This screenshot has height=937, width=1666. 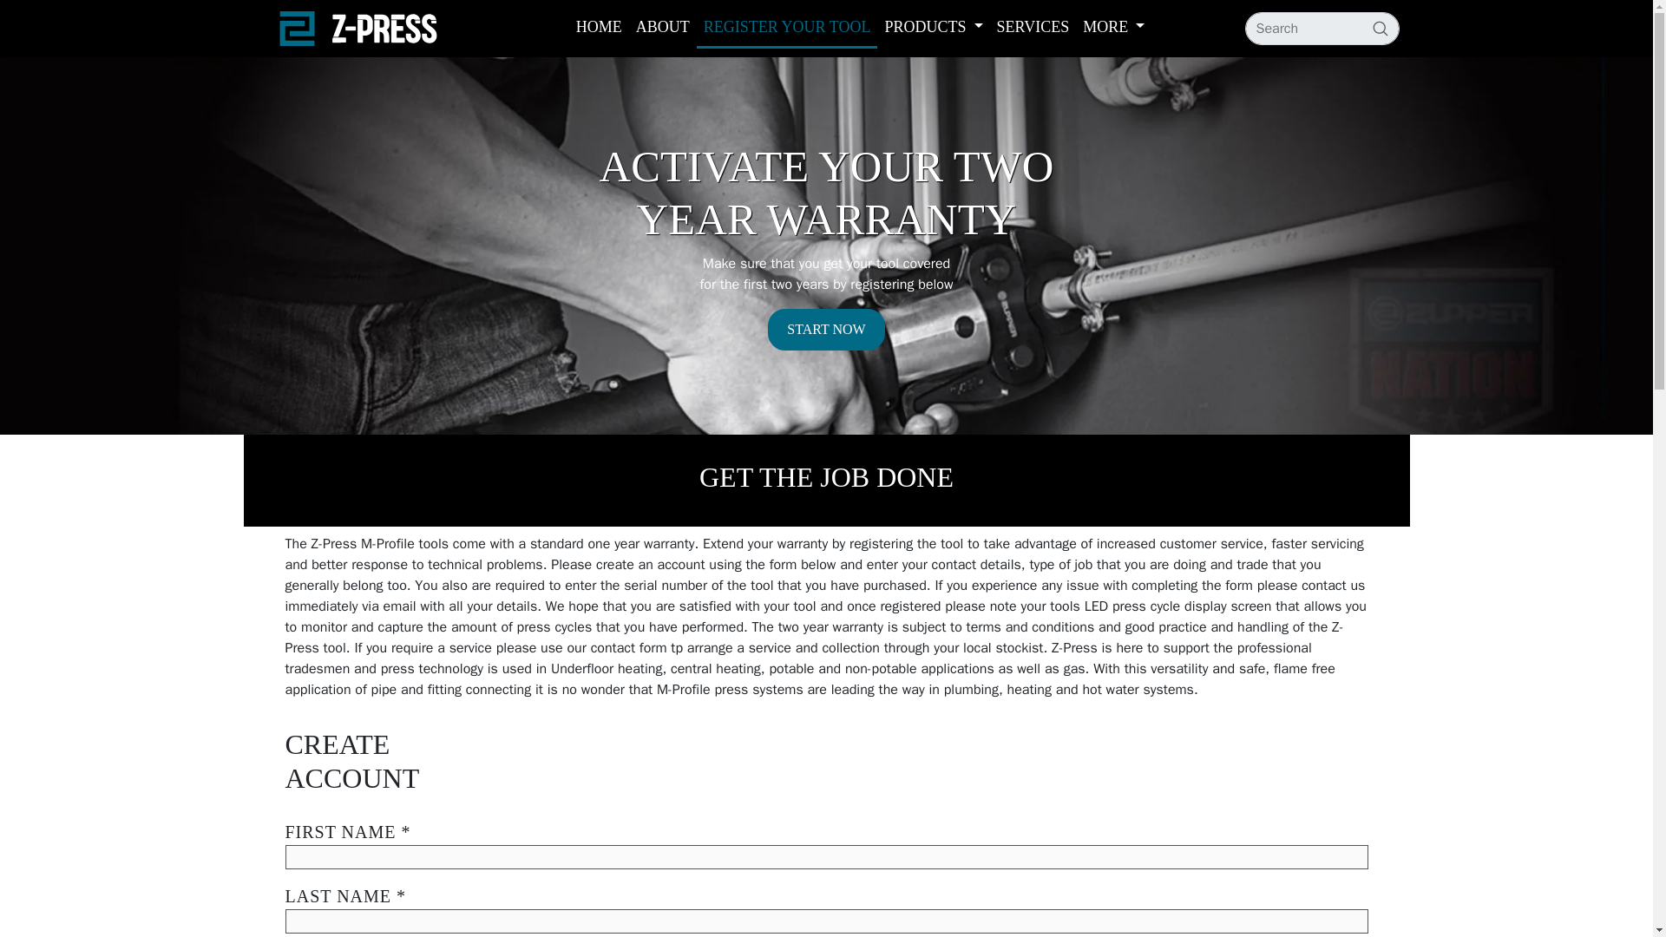 What do you see at coordinates (1113, 26) in the screenshot?
I see `MORE` at bounding box center [1113, 26].